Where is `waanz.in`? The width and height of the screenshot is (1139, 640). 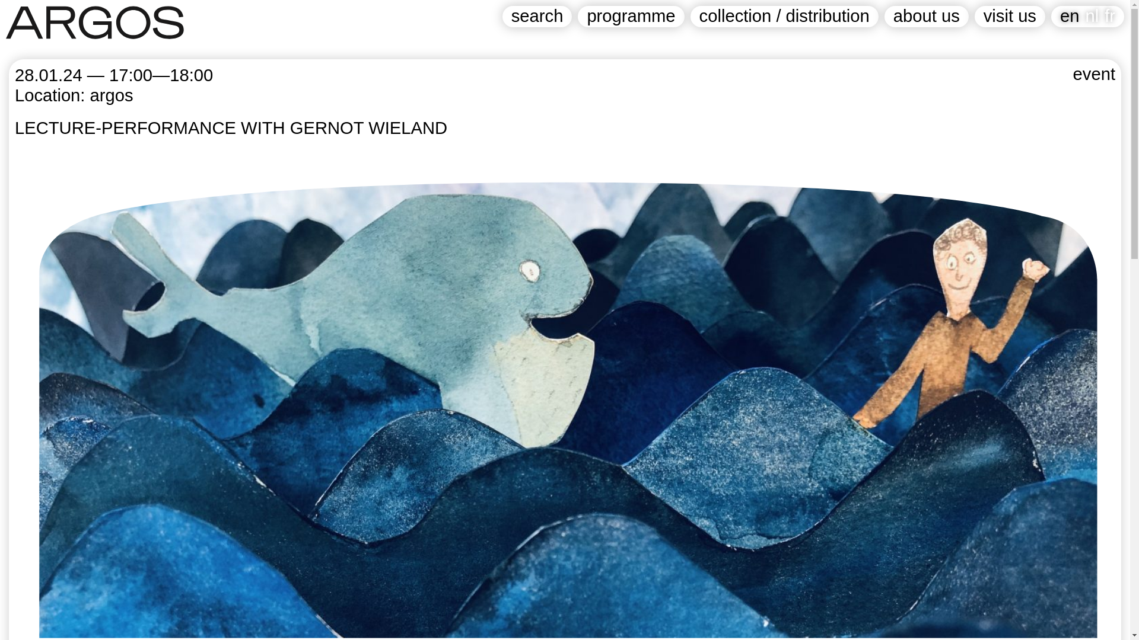
waanz.in is located at coordinates (551, 604).